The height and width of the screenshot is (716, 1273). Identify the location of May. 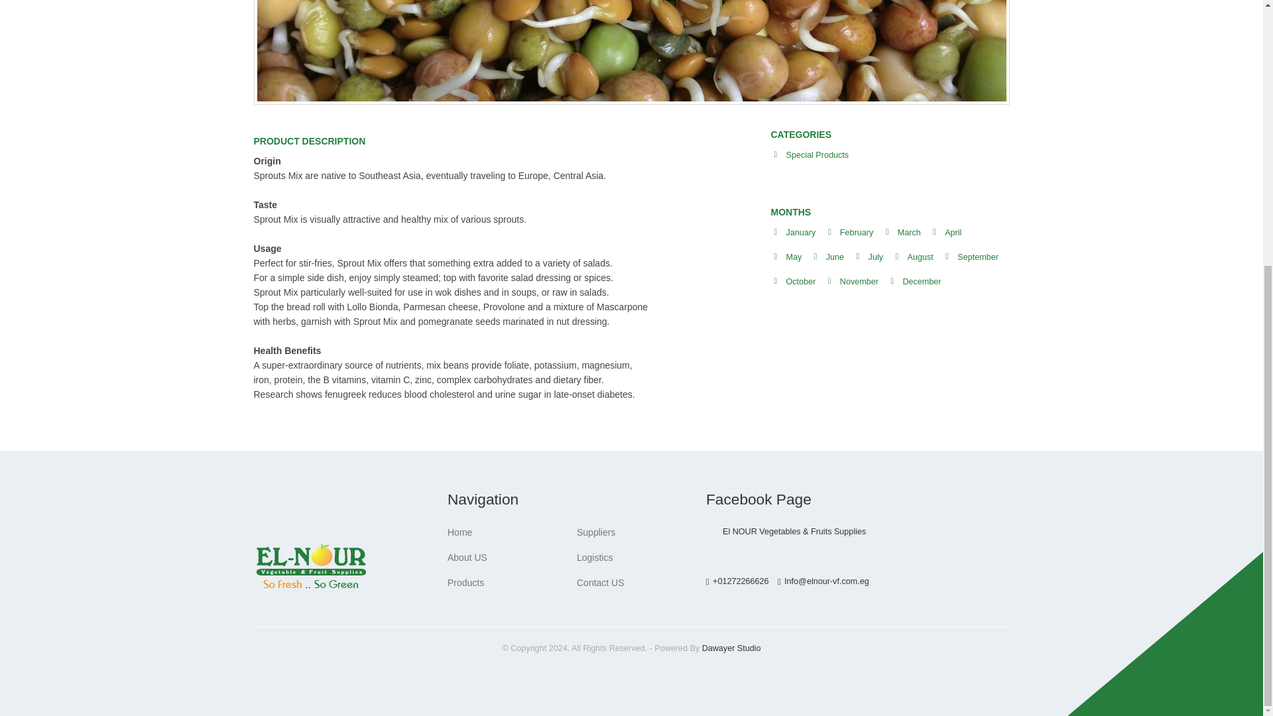
(794, 257).